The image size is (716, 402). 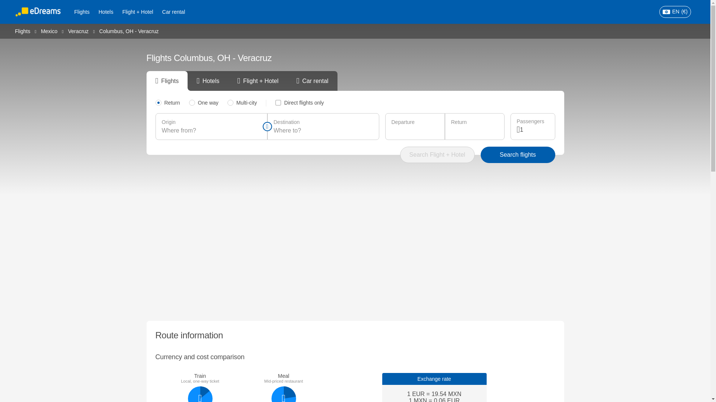 I want to click on Mexico, so click(x=49, y=31).